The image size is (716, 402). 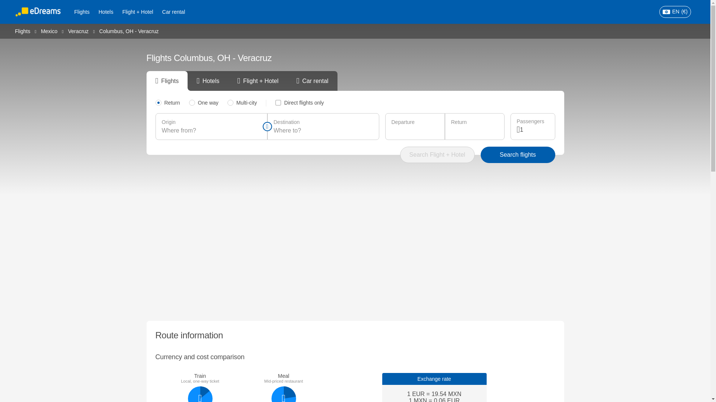 I want to click on Mexico, so click(x=49, y=31).